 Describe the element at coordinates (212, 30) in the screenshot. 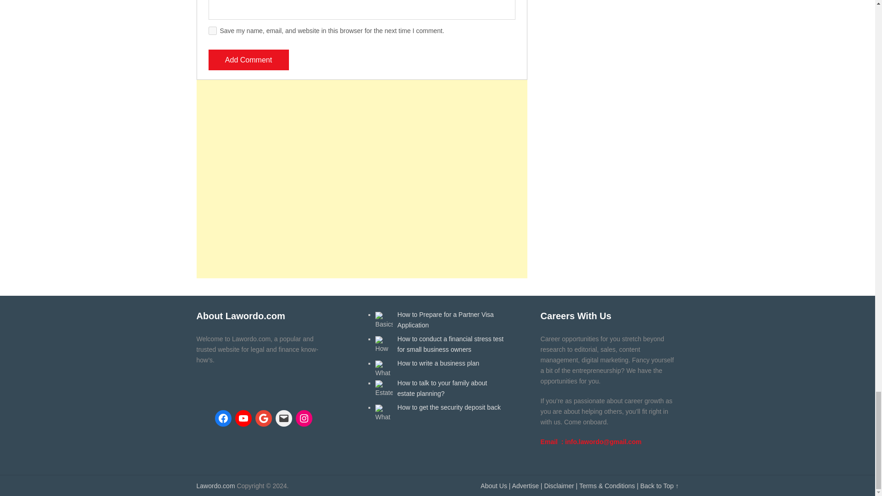

I see `yes` at that location.